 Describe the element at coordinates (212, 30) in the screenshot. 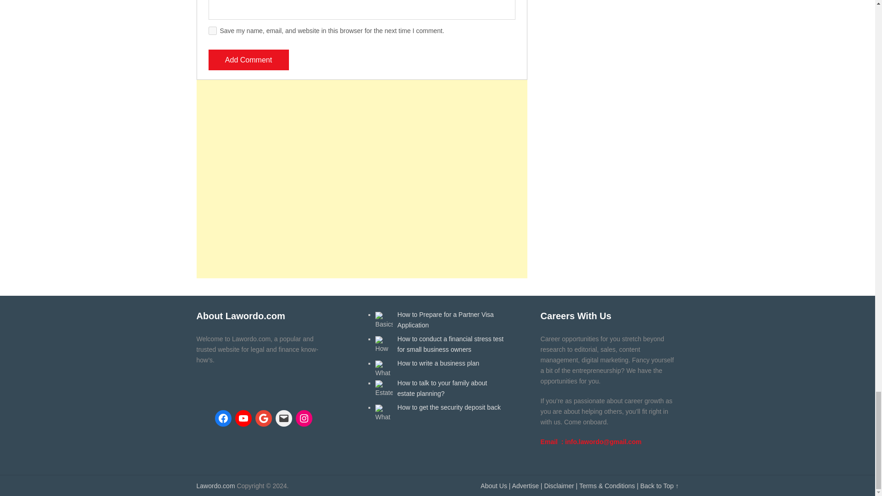

I see `yes` at that location.